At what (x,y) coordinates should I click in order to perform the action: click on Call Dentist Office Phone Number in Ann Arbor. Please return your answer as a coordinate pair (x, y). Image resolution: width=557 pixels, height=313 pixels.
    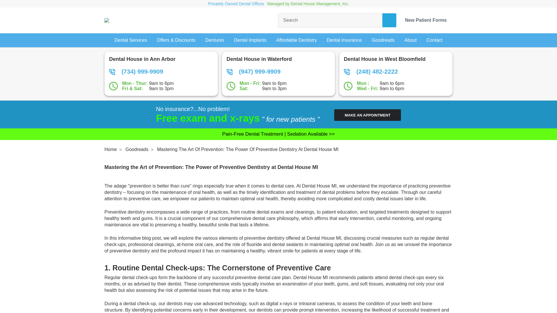
    Looking at the image, I should click on (161, 72).